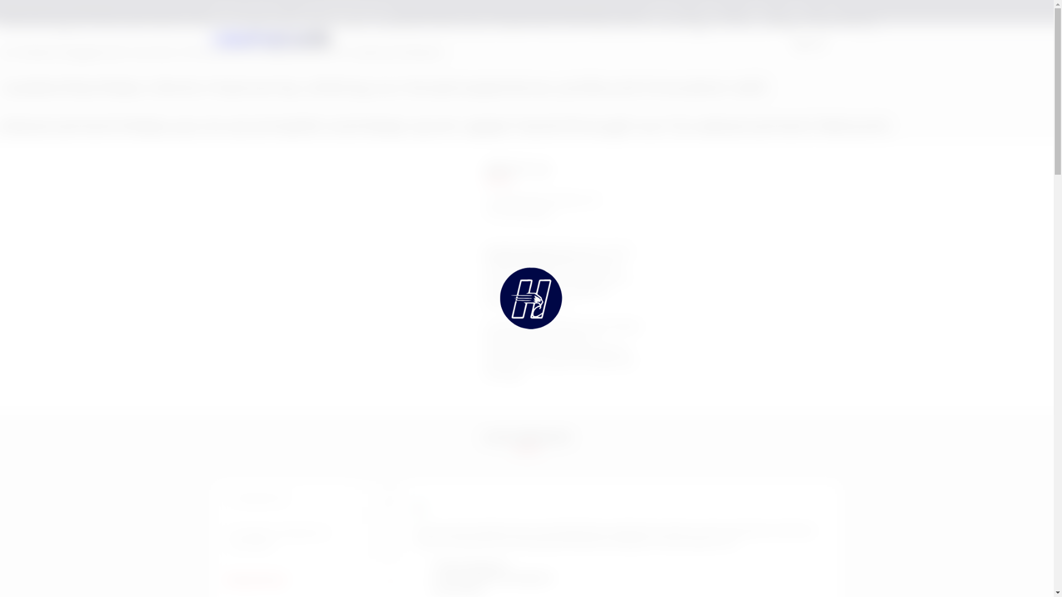 The image size is (1062, 597). I want to click on BLOG, so click(833, 13).